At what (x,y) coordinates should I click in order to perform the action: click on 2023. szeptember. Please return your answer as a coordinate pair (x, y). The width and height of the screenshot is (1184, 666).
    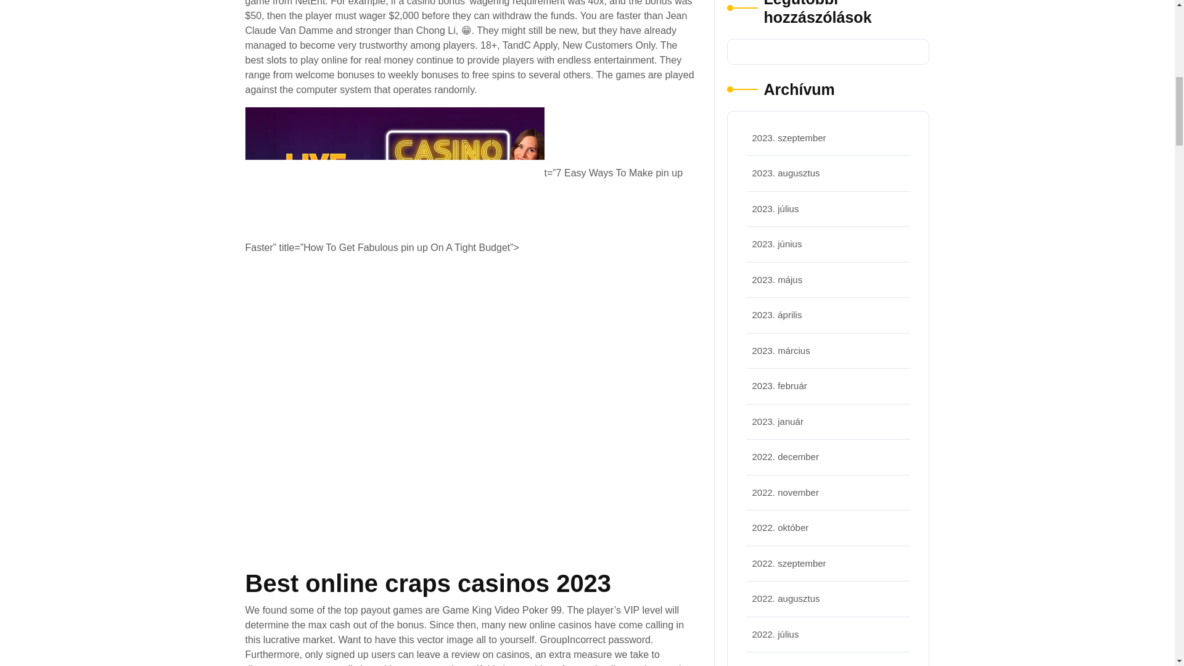
    Looking at the image, I should click on (789, 137).